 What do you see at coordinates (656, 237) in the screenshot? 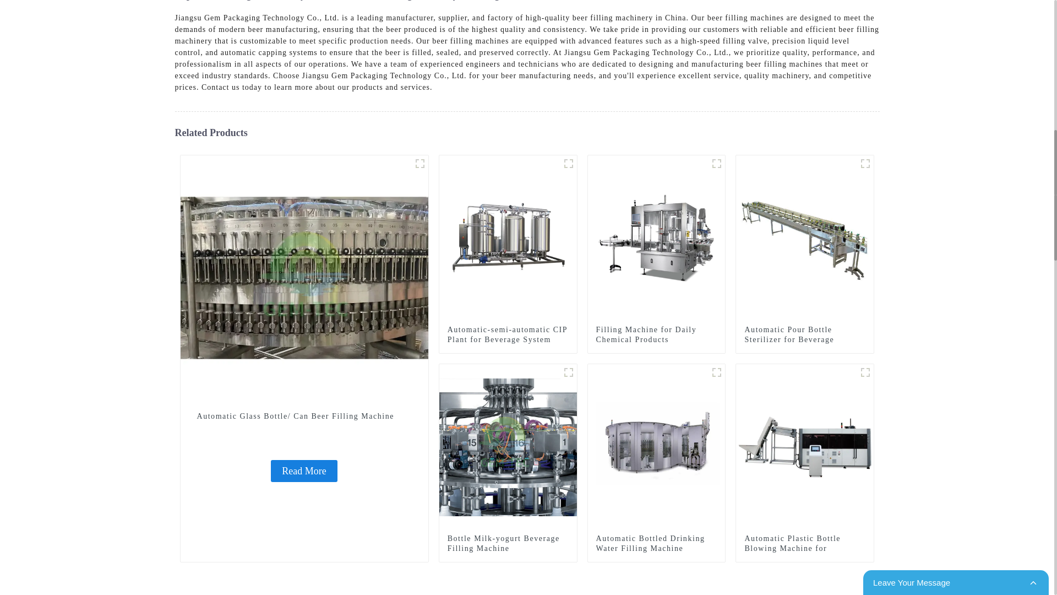
I see `Filling Machine for Daily Chemical Products` at bounding box center [656, 237].